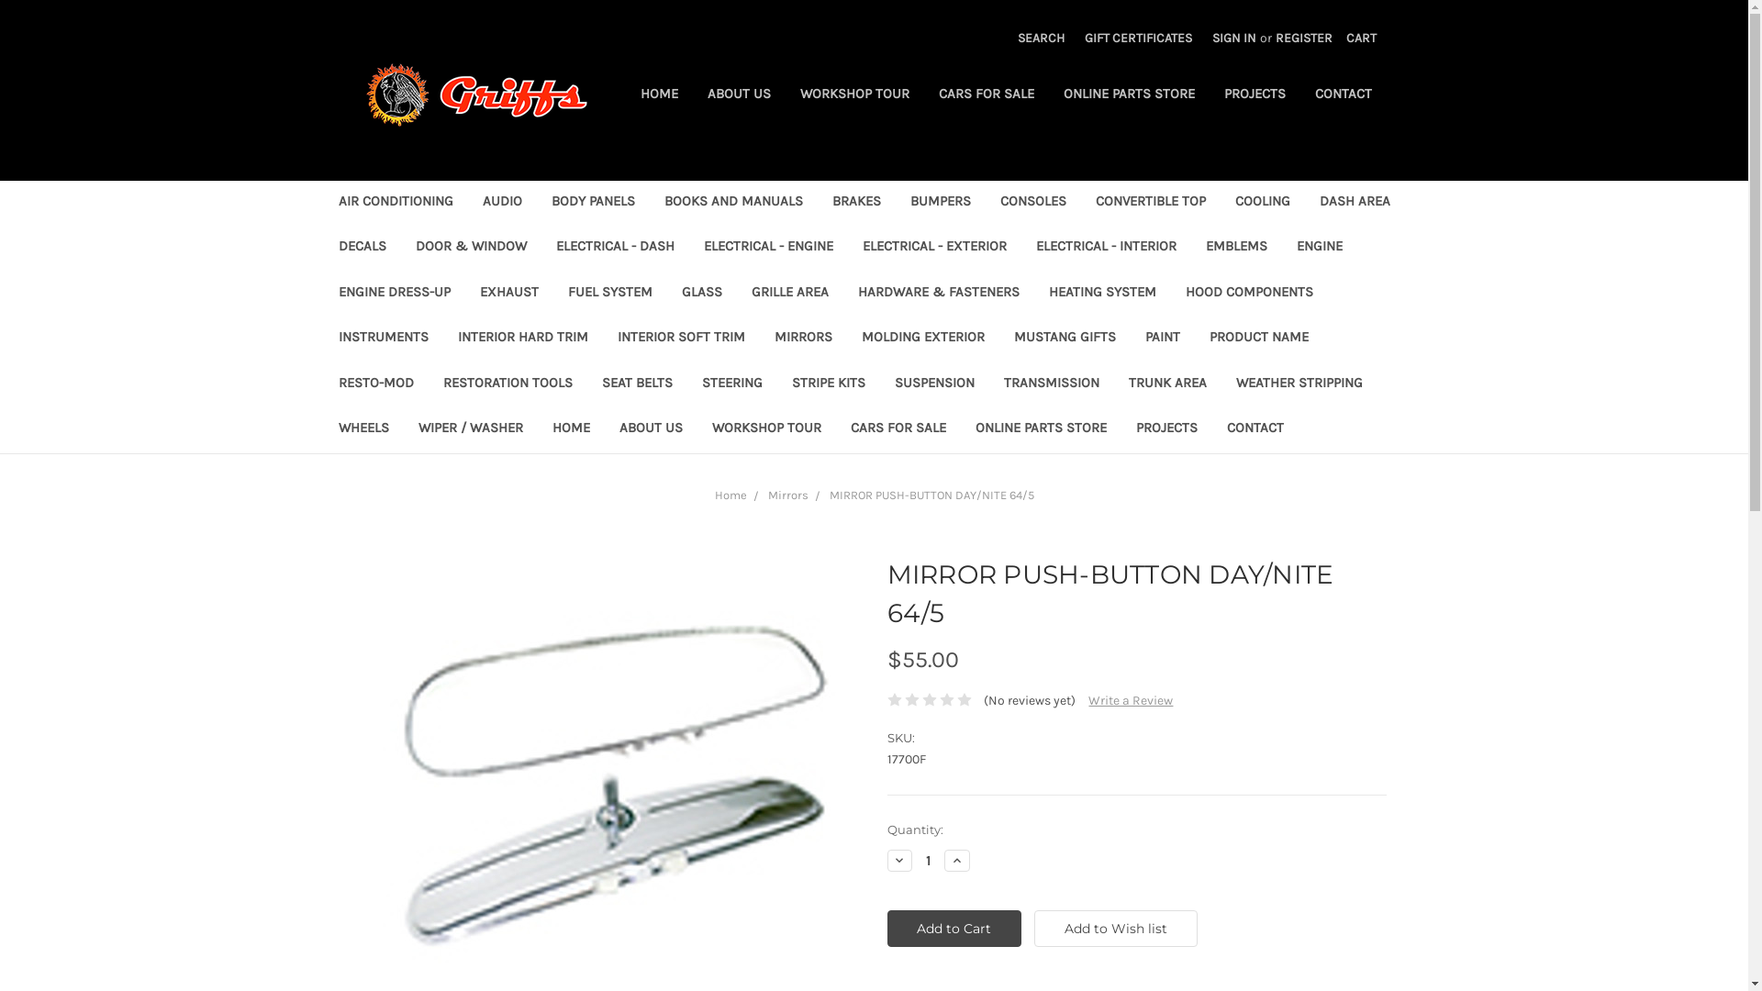  I want to click on PAINT, so click(1163, 340).